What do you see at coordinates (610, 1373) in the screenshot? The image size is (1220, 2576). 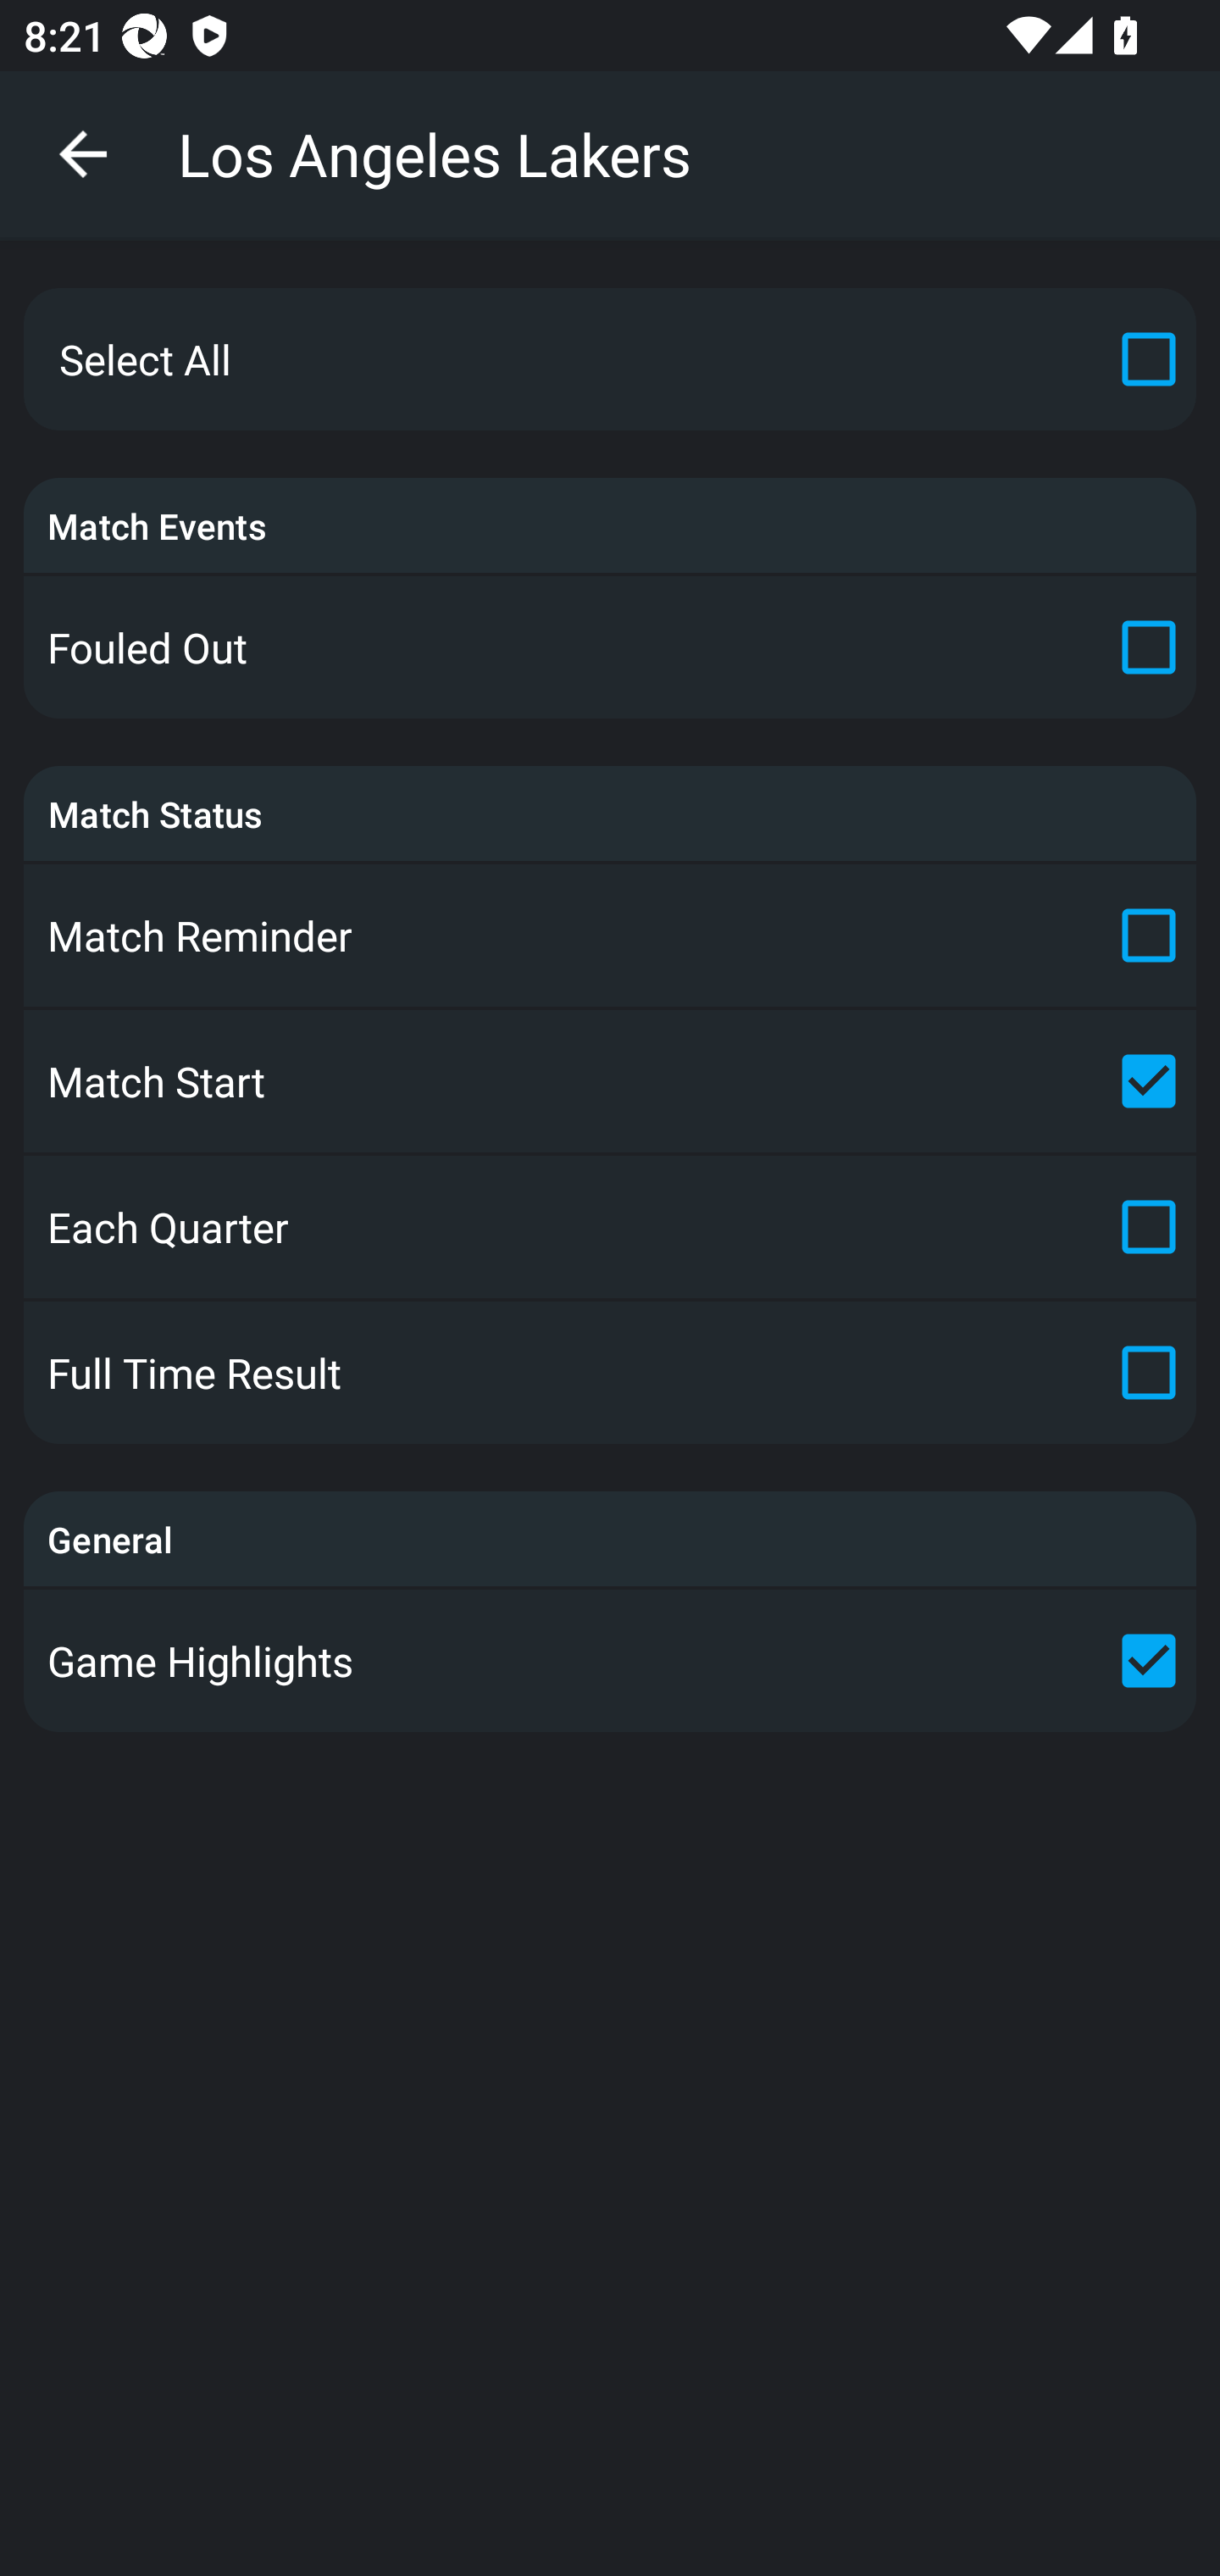 I see `Full Time Result` at bounding box center [610, 1373].